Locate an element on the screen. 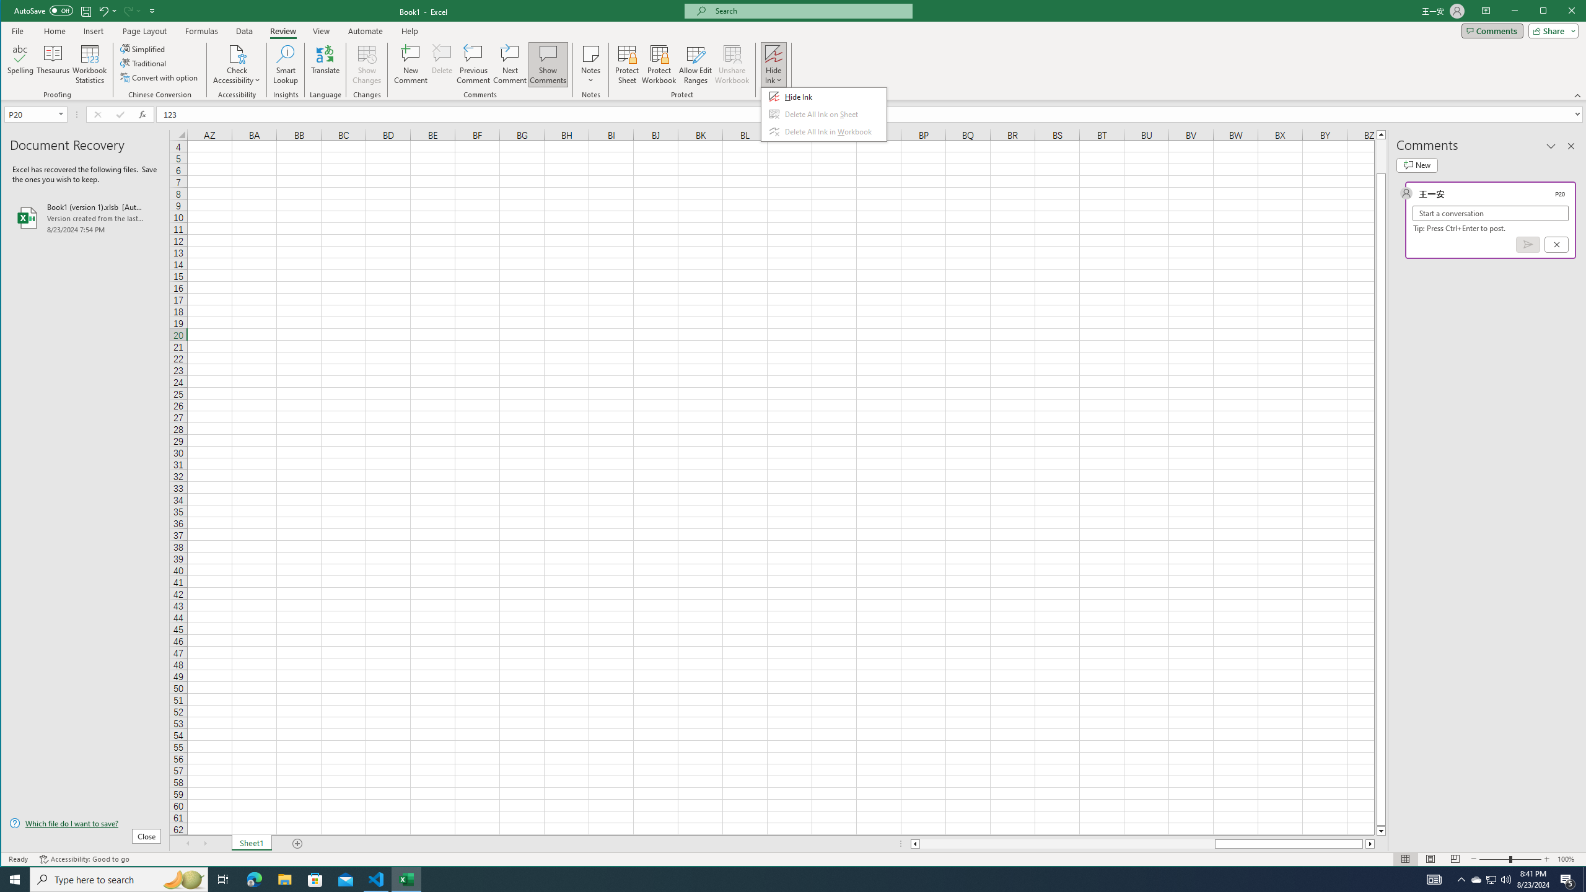 This screenshot has width=1586, height=892. Simplified is located at coordinates (144, 48).